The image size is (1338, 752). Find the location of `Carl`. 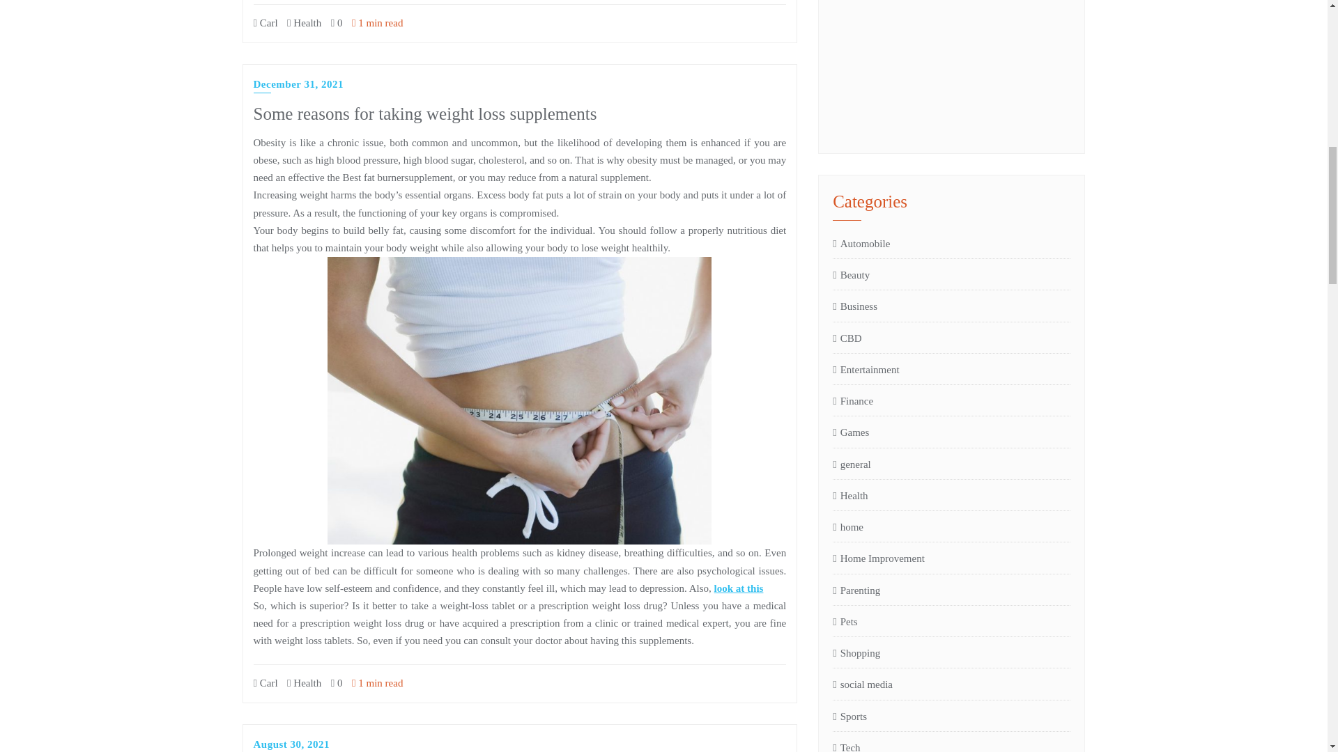

Carl is located at coordinates (266, 683).